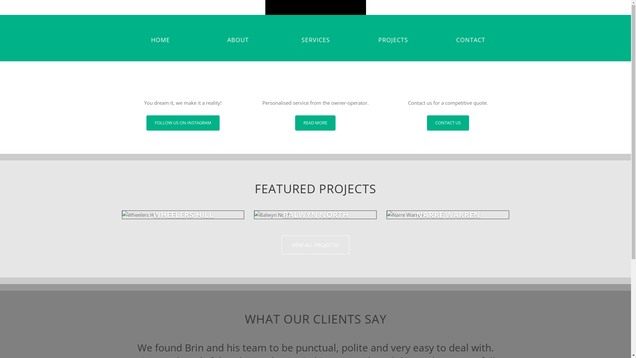 The image size is (636, 358). Describe the element at coordinates (316, 215) in the screenshot. I see `BALWYN NORTH` at that location.